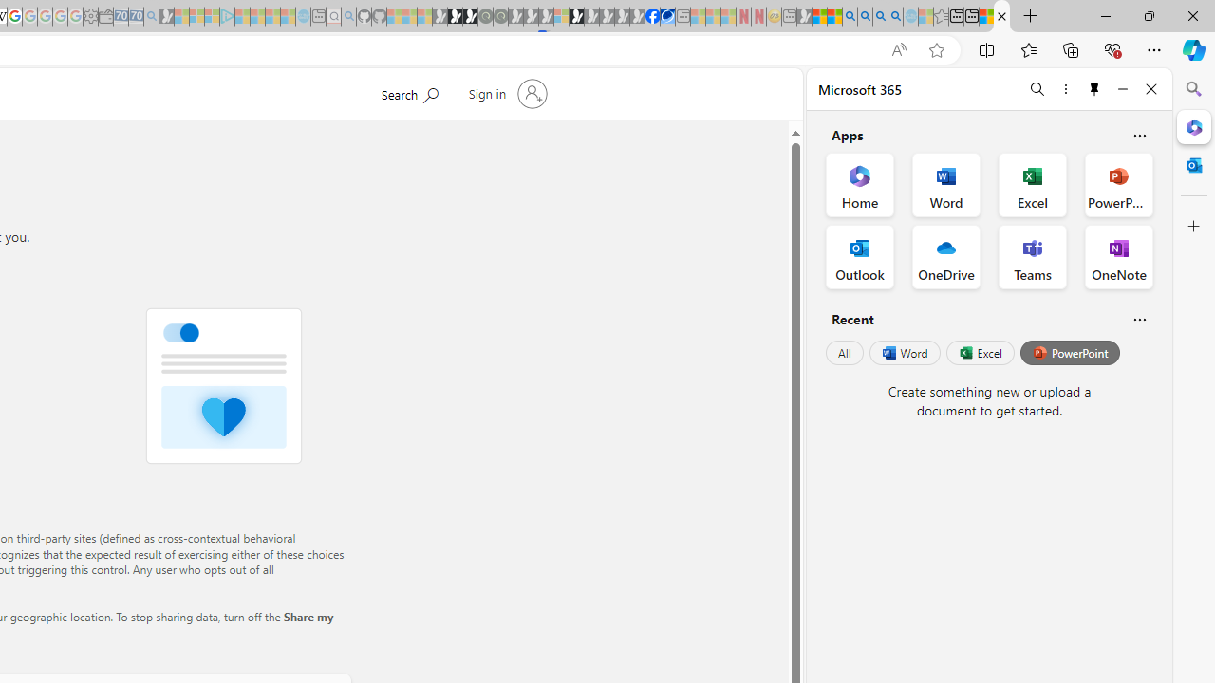  What do you see at coordinates (945, 184) in the screenshot?
I see `Word Office App` at bounding box center [945, 184].